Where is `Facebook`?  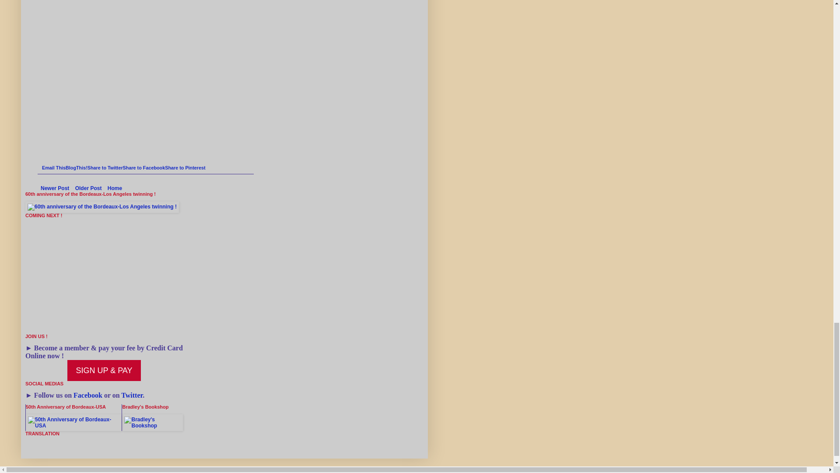 Facebook is located at coordinates (88, 395).